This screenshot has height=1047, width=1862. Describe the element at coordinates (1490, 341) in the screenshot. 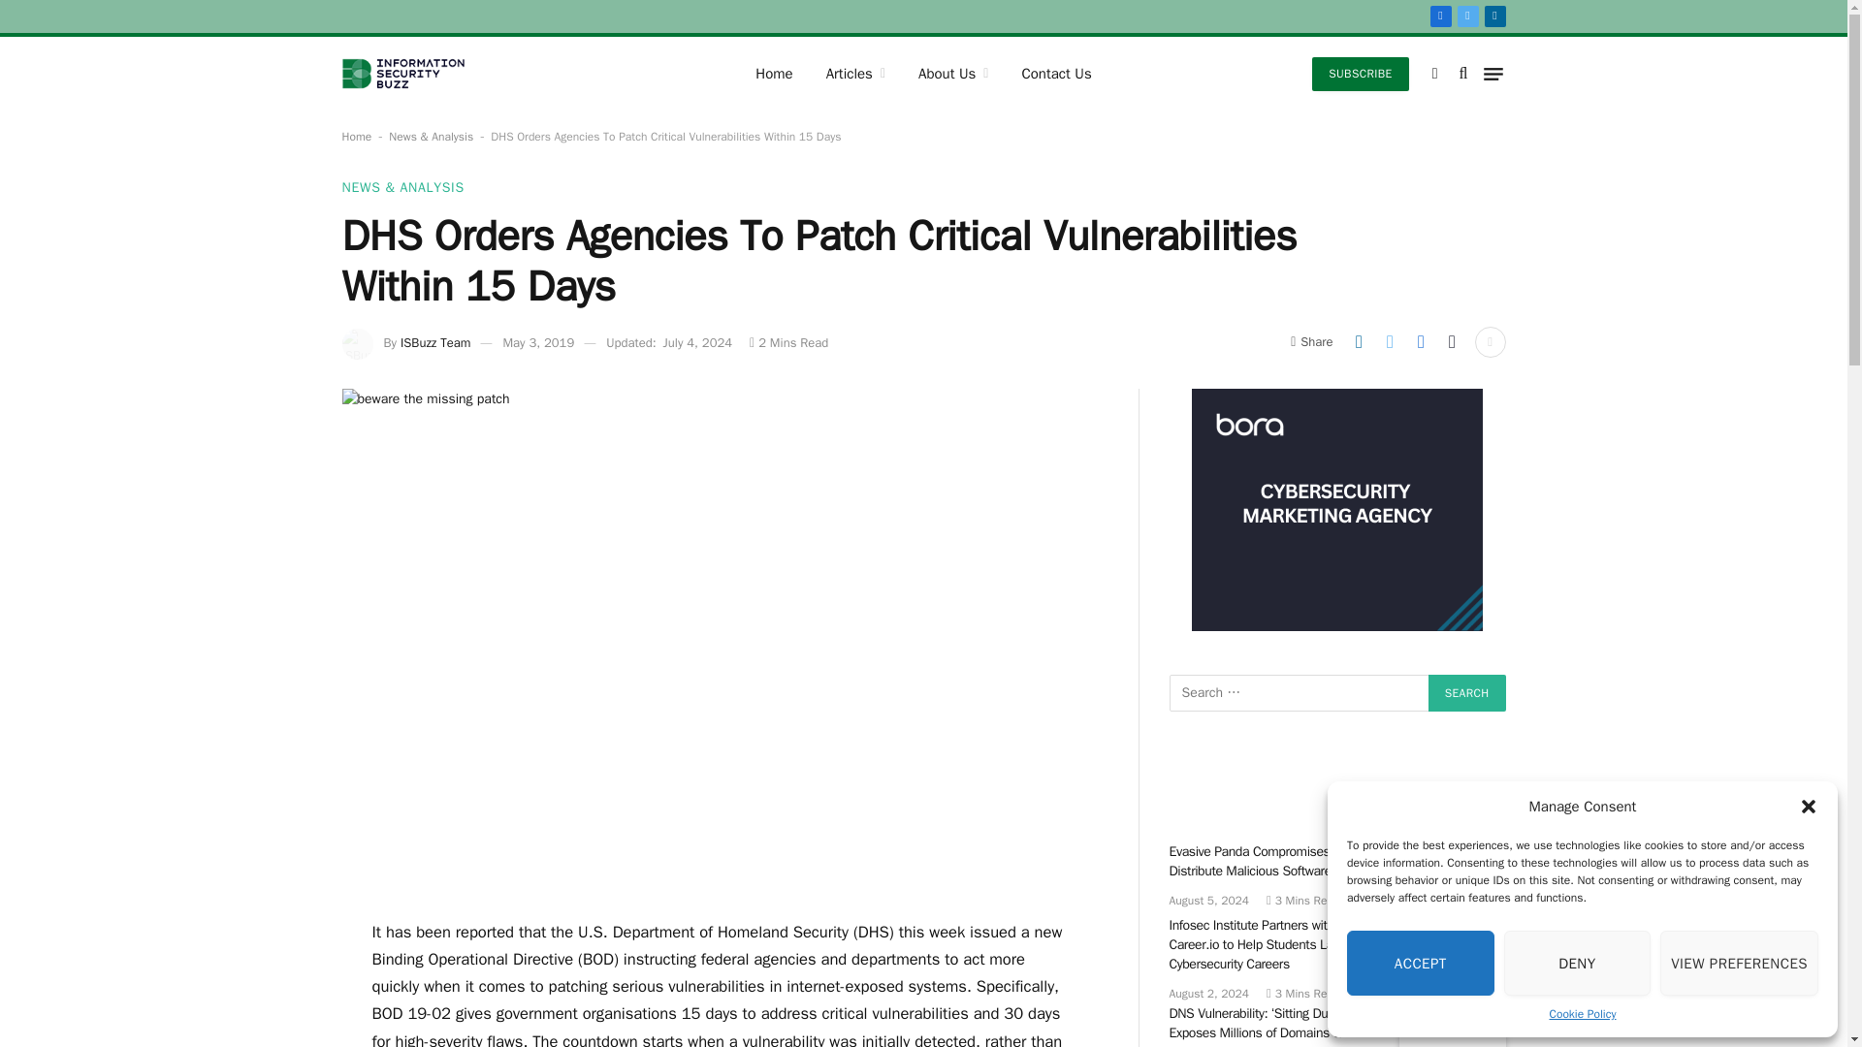

I see `Show More Social Sharing` at that location.